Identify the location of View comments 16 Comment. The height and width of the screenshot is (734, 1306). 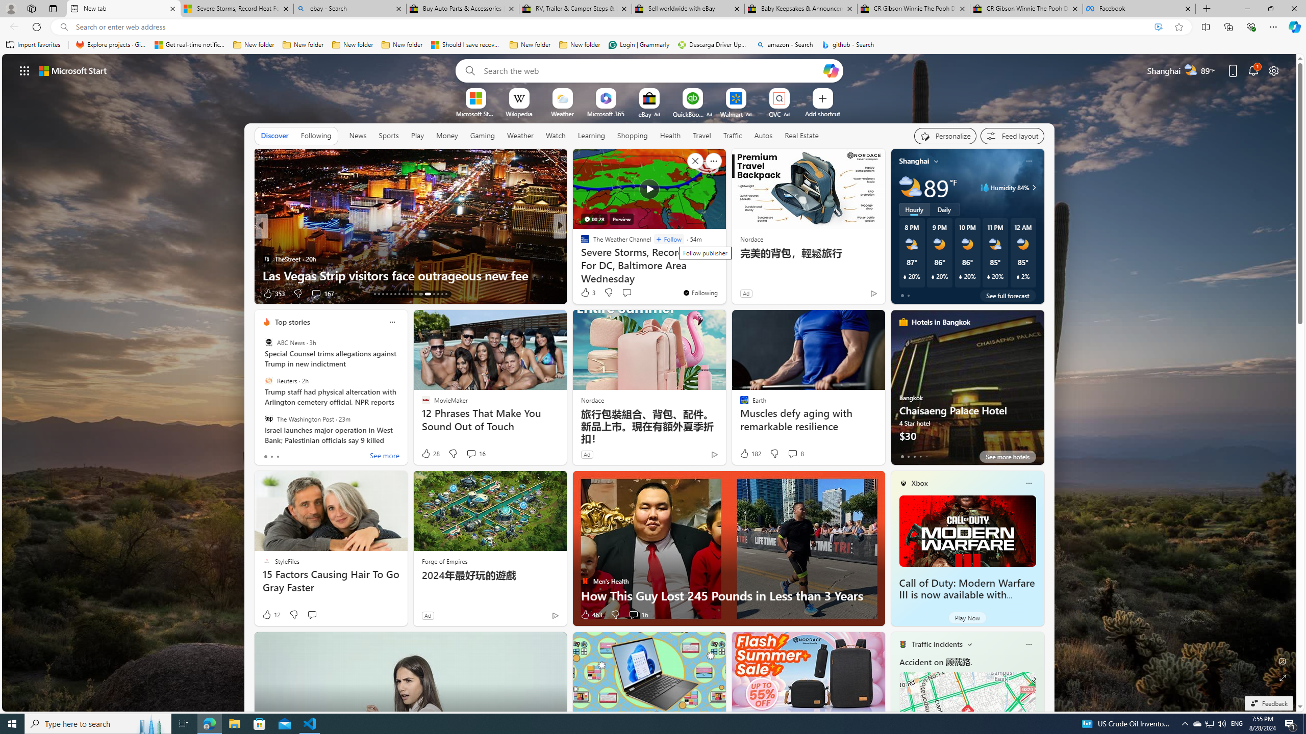
(638, 615).